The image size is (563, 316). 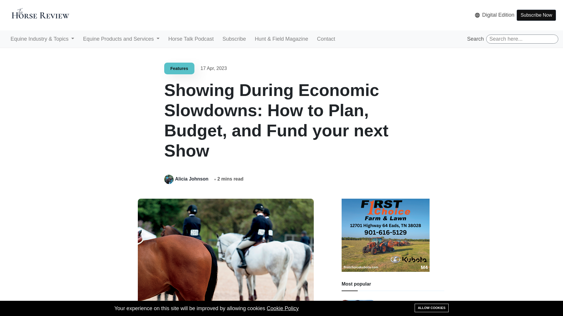 I want to click on Features, so click(x=182, y=68).